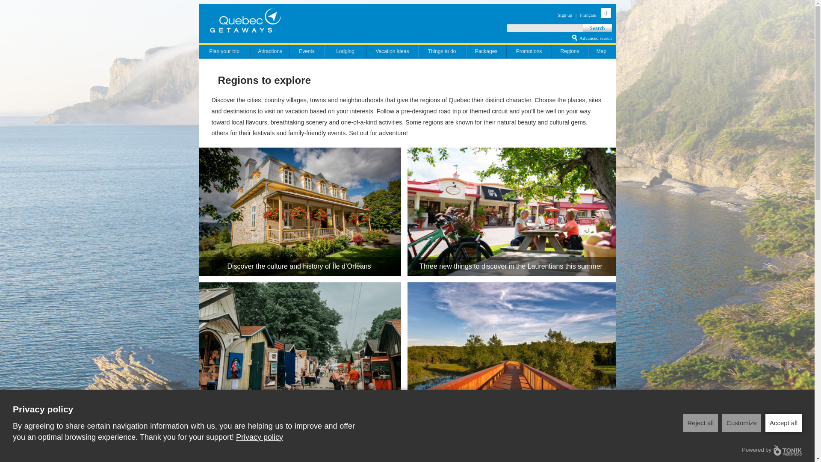 This screenshot has width=821, height=462. I want to click on Reject all, so click(700, 423).